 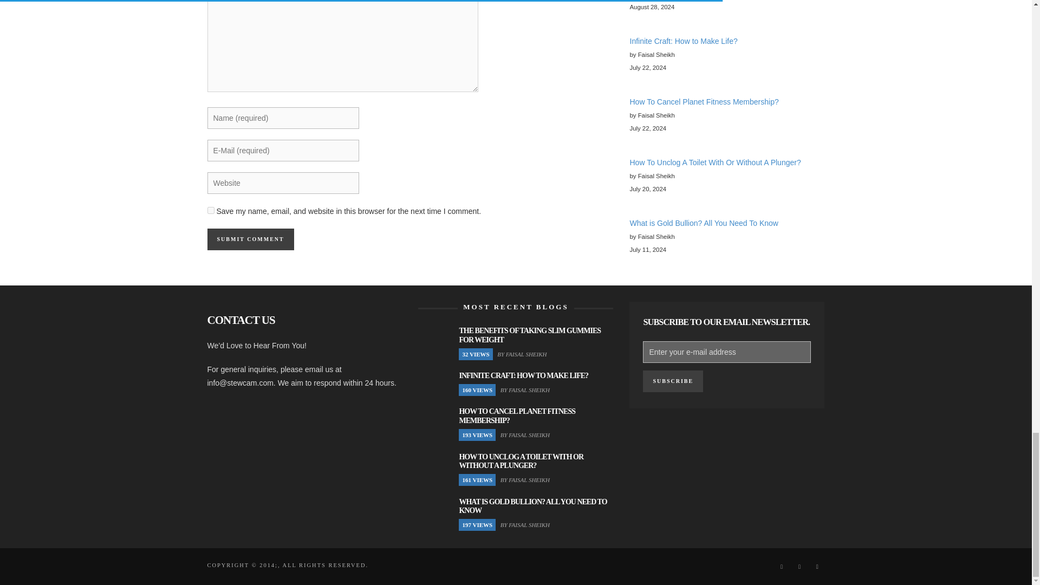 I want to click on Enter your e-mail address, so click(x=727, y=352).